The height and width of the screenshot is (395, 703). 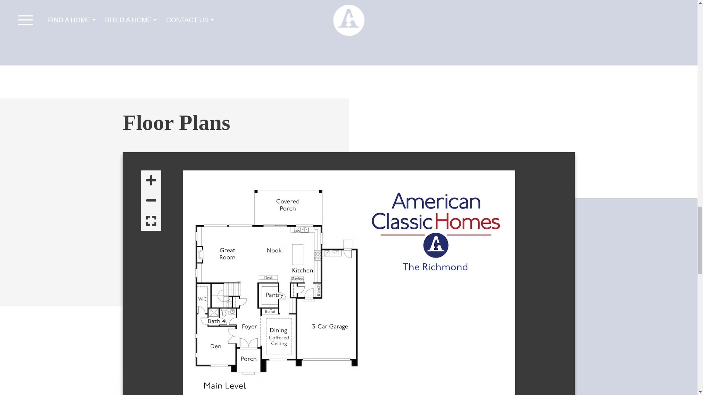 What do you see at coordinates (151, 221) in the screenshot?
I see `Expand` at bounding box center [151, 221].